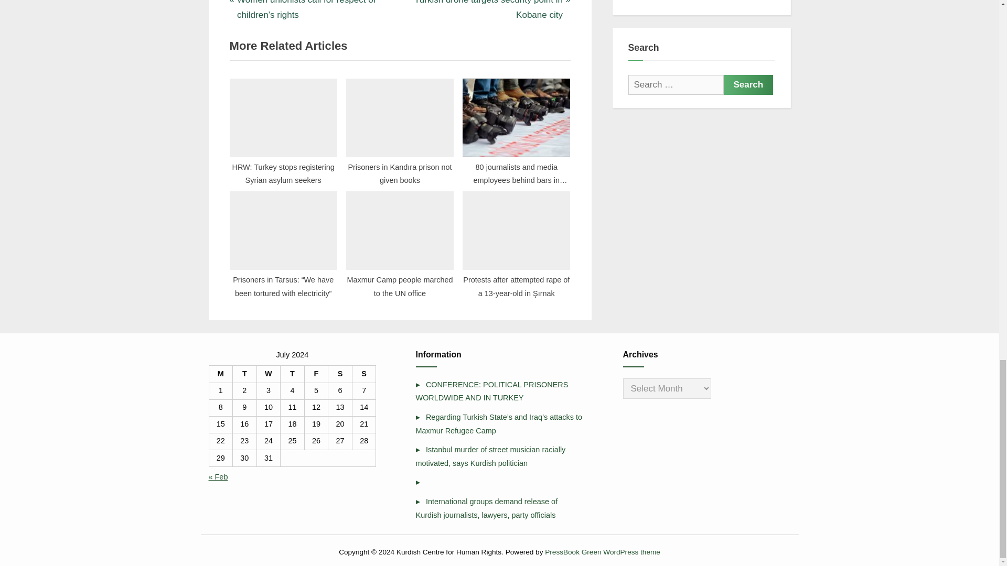 This screenshot has width=1007, height=566. What do you see at coordinates (220, 374) in the screenshot?
I see `Monday` at bounding box center [220, 374].